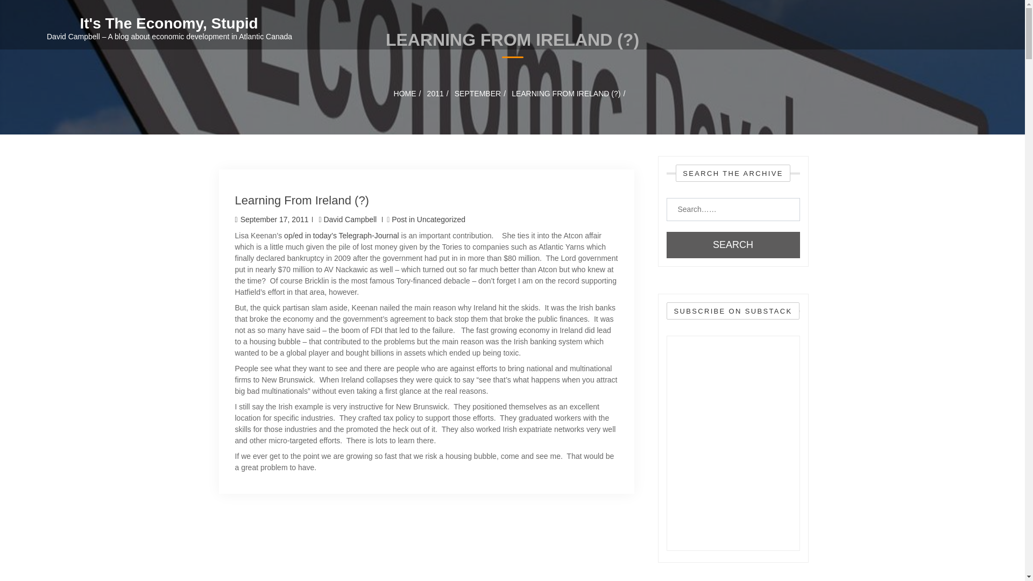  What do you see at coordinates (733, 244) in the screenshot?
I see `SEARCH` at bounding box center [733, 244].